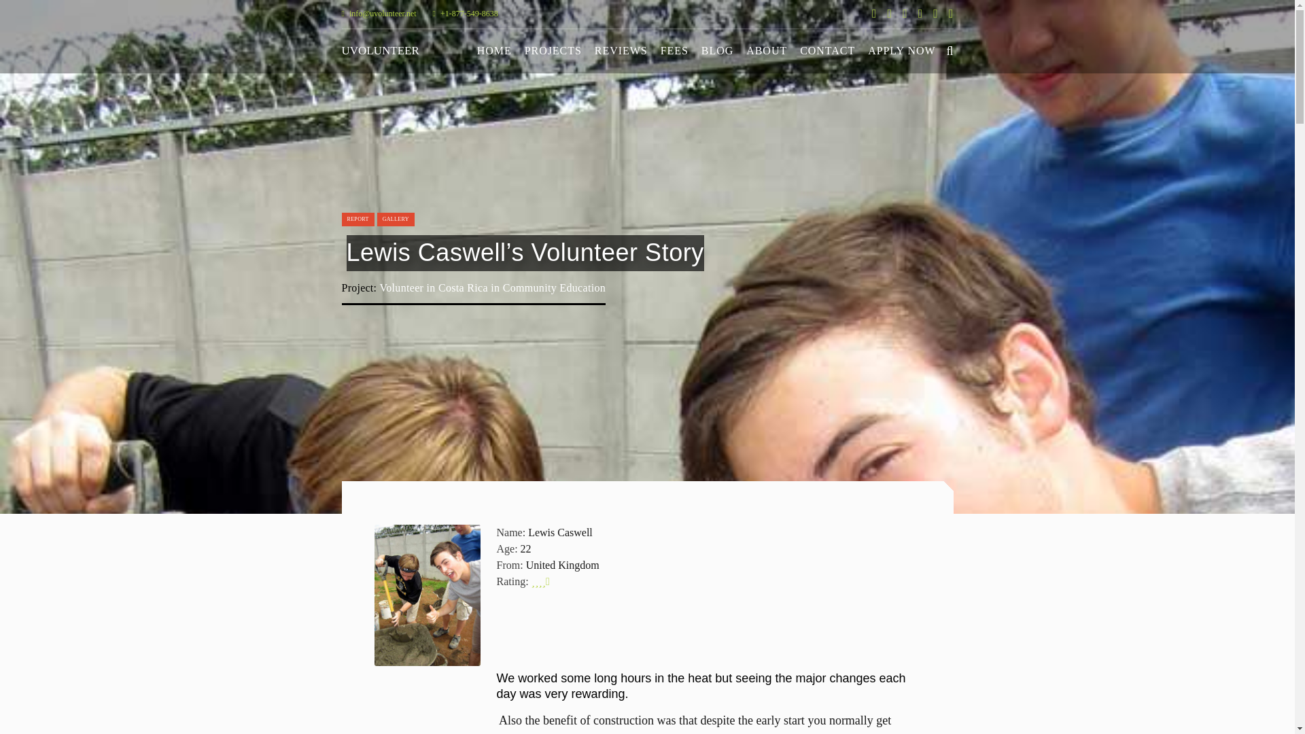 The image size is (1305, 734). Describe the element at coordinates (827, 50) in the screenshot. I see `CONTACT` at that location.